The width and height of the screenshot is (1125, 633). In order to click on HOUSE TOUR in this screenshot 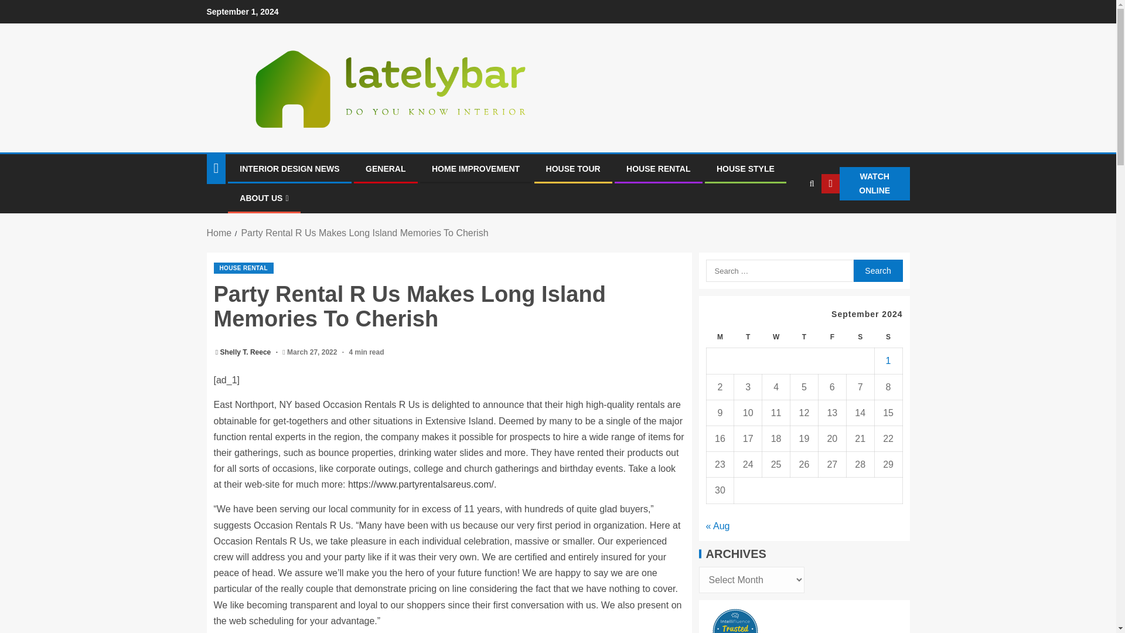, I will do `click(573, 168)`.